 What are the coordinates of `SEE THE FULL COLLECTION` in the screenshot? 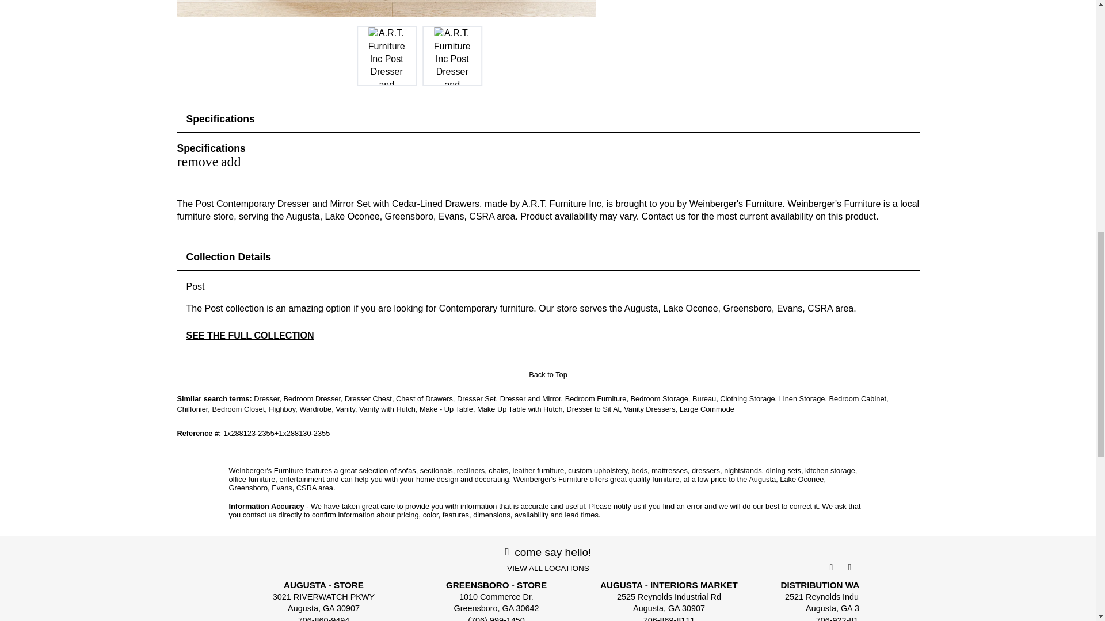 It's located at (250, 335).